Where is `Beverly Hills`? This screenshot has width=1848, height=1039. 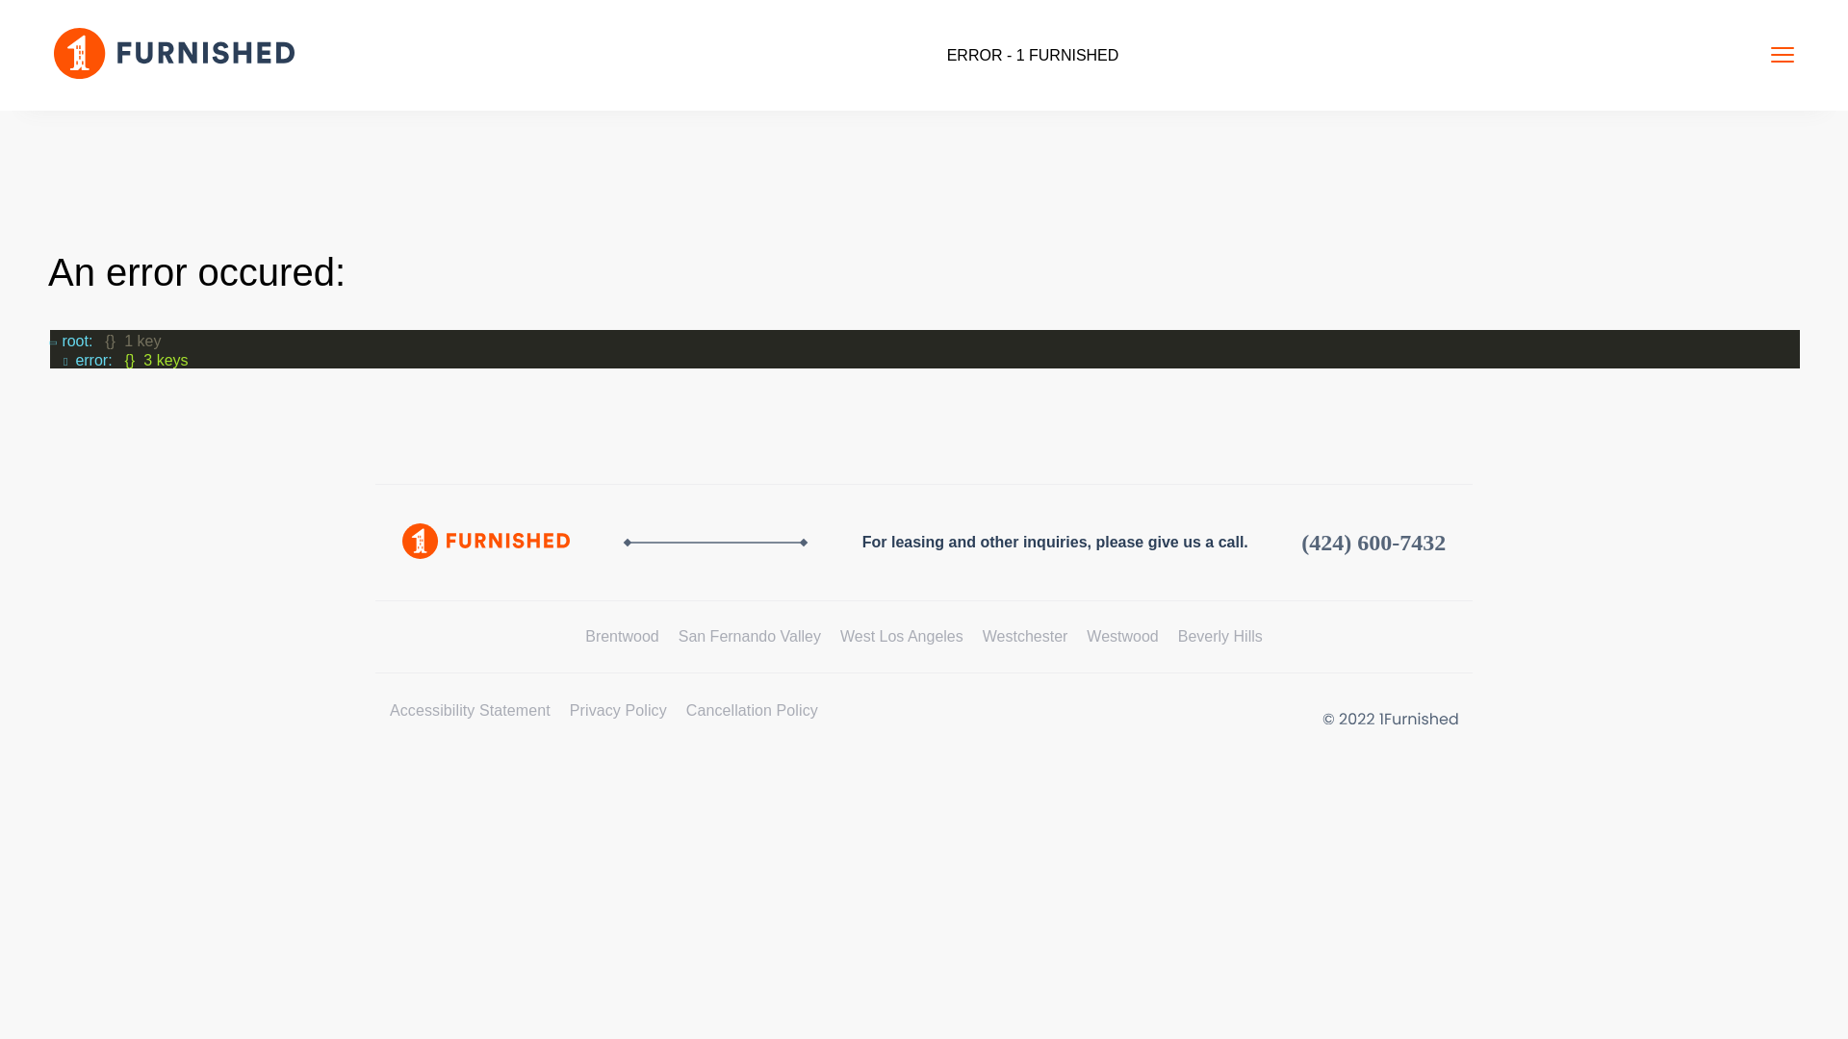
Beverly Hills is located at coordinates (1220, 637).